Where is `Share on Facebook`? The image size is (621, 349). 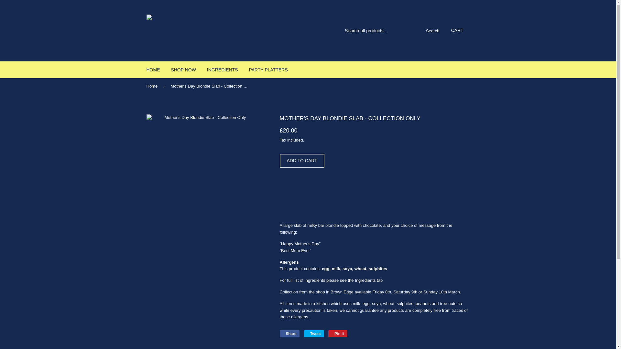
Share on Facebook is located at coordinates (302, 161).